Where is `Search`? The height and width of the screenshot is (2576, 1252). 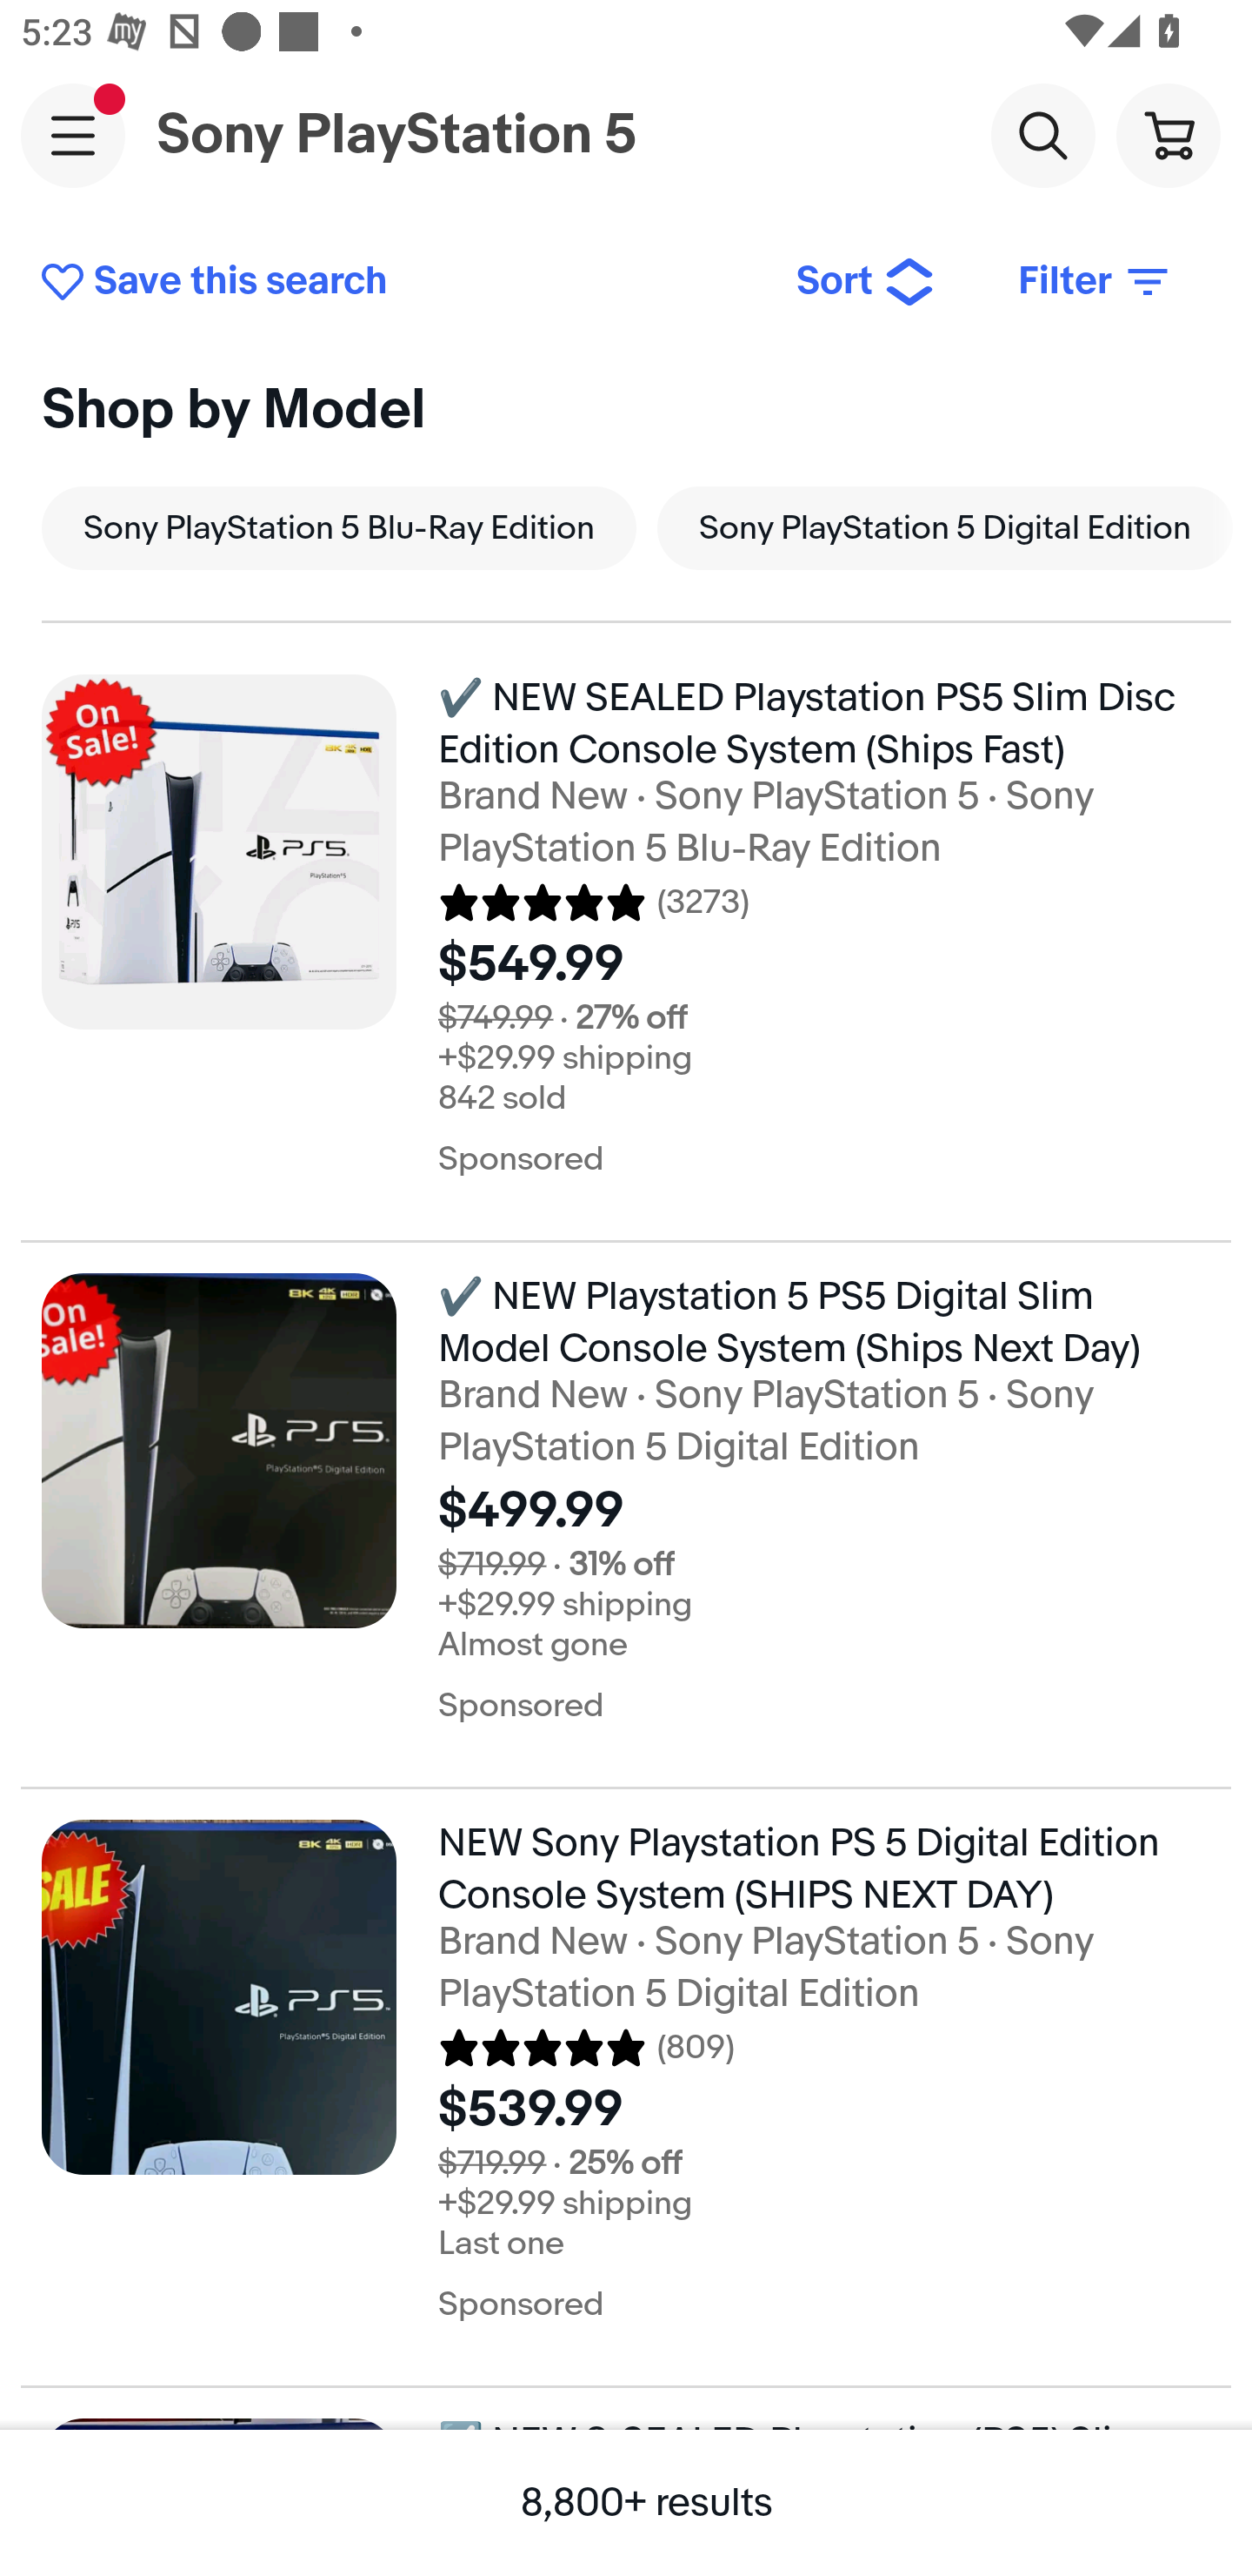
Search is located at coordinates (1042, 134).